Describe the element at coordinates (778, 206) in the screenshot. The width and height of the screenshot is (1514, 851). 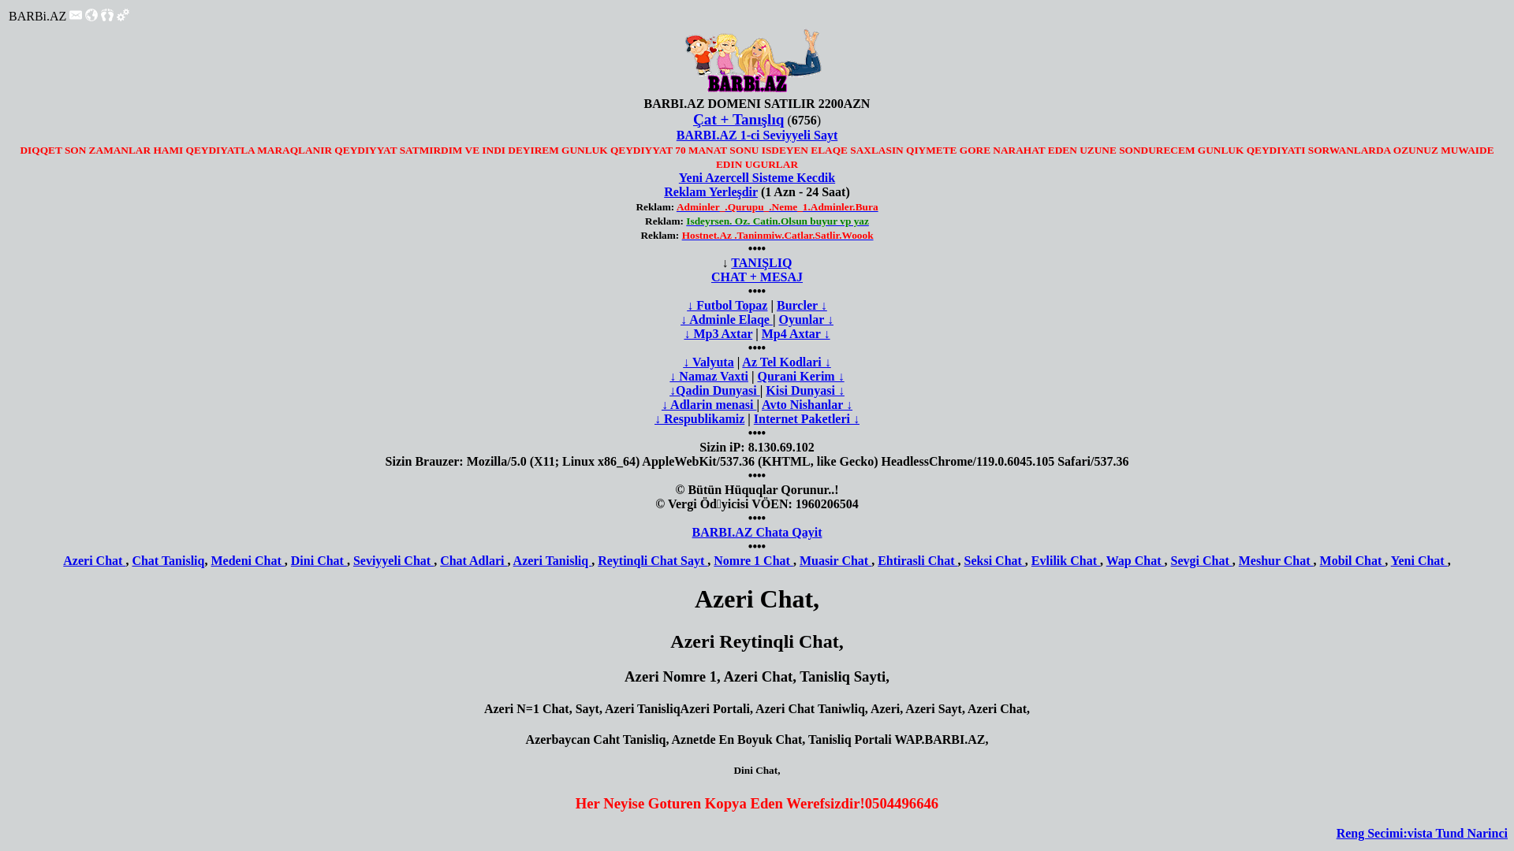
I see `Adminler_.Qurupu_.Neme_1.Adminler.Bura` at that location.